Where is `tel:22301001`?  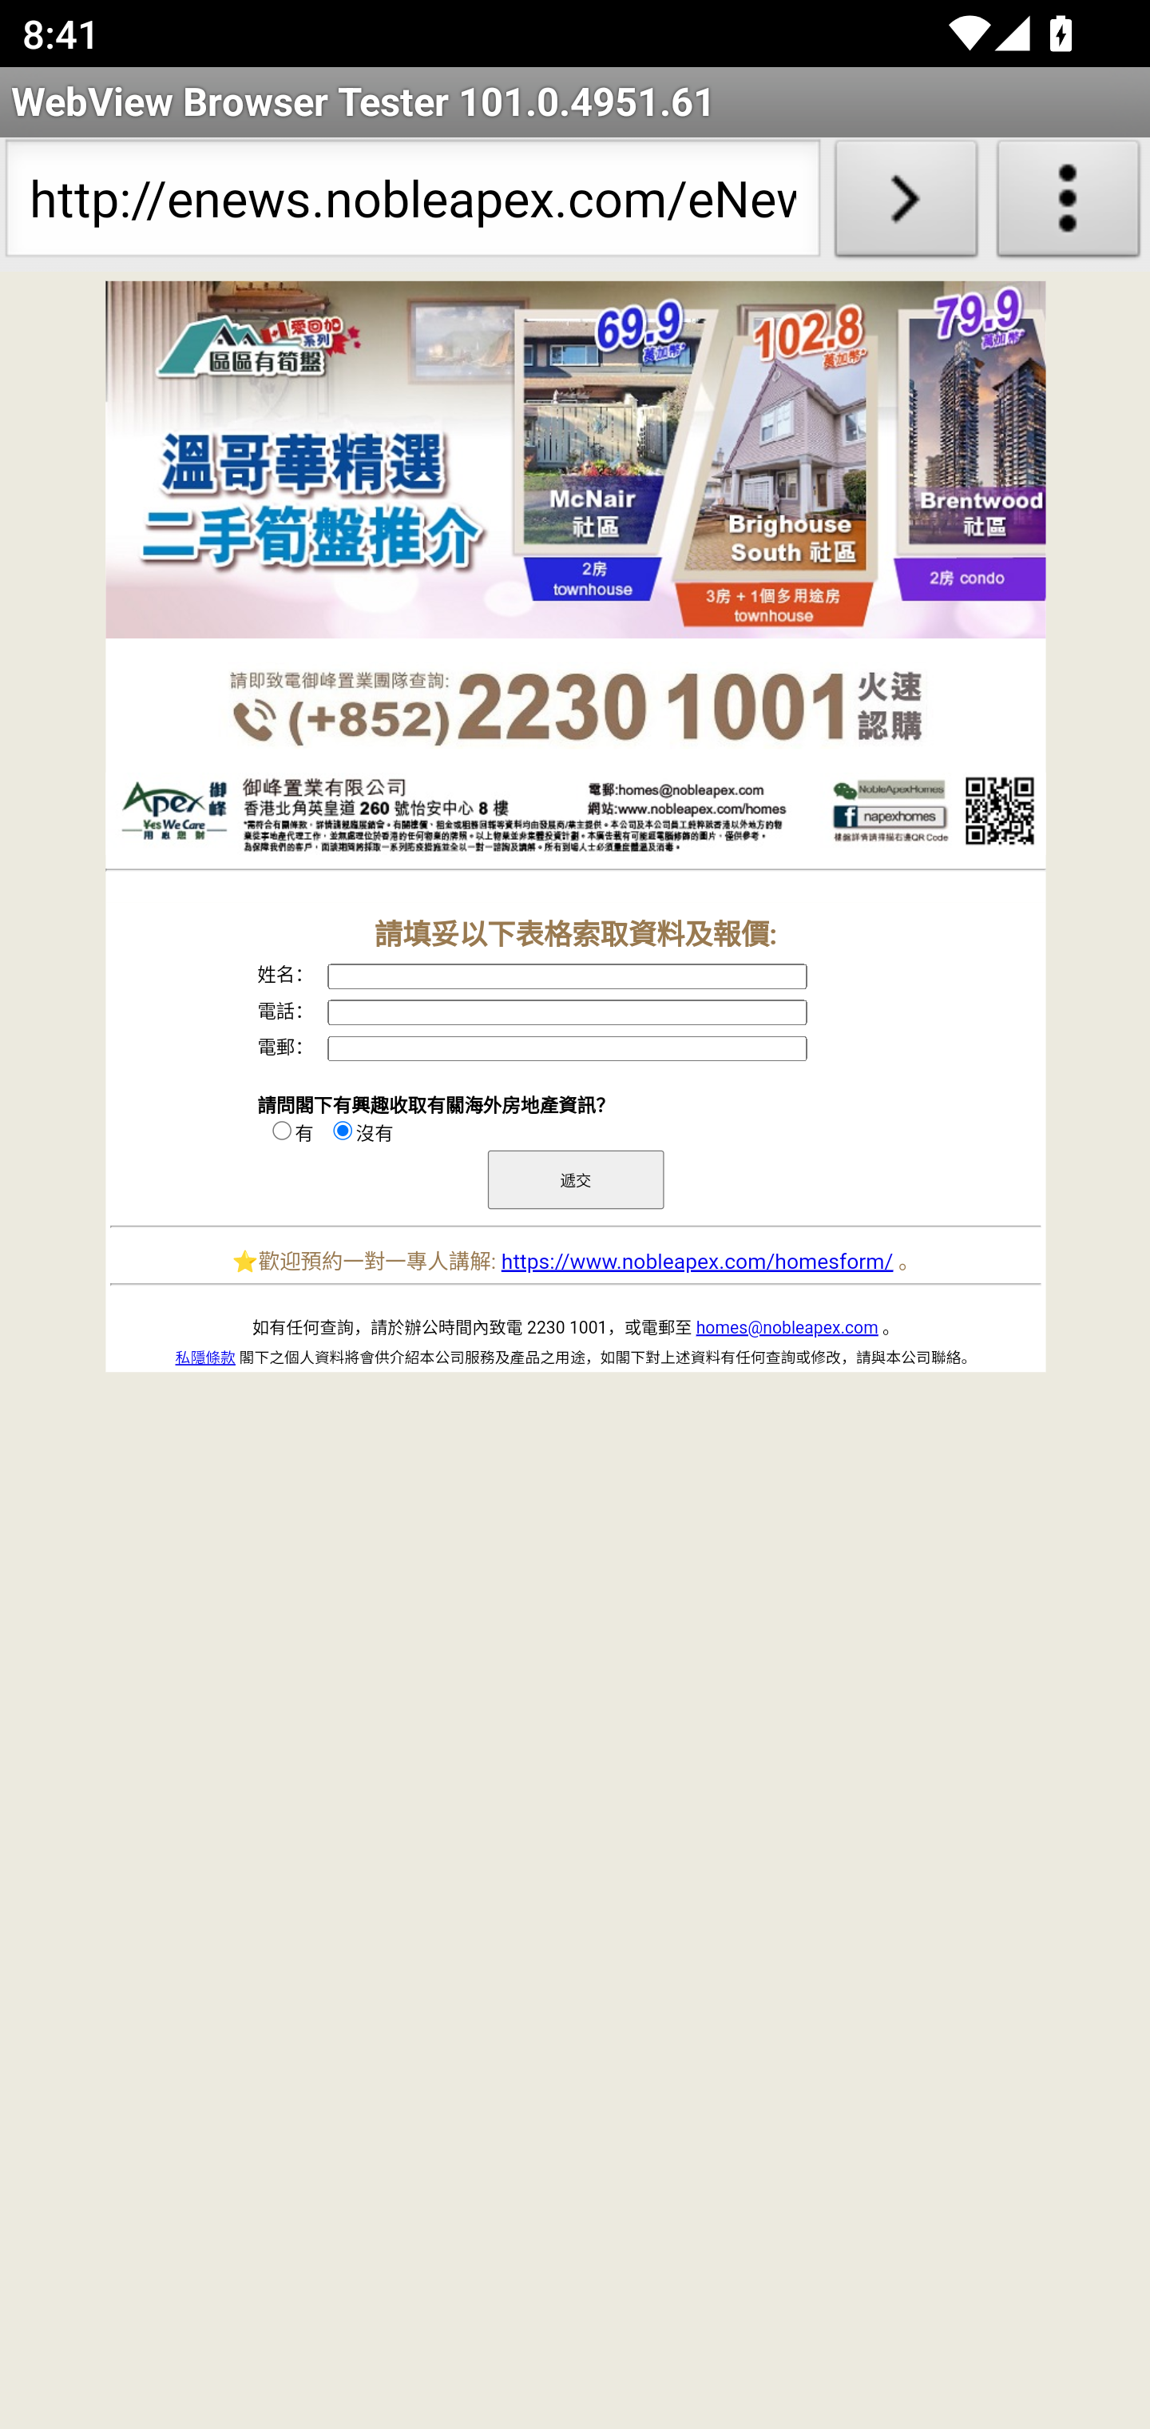 tel:22301001 is located at coordinates (576, 708).